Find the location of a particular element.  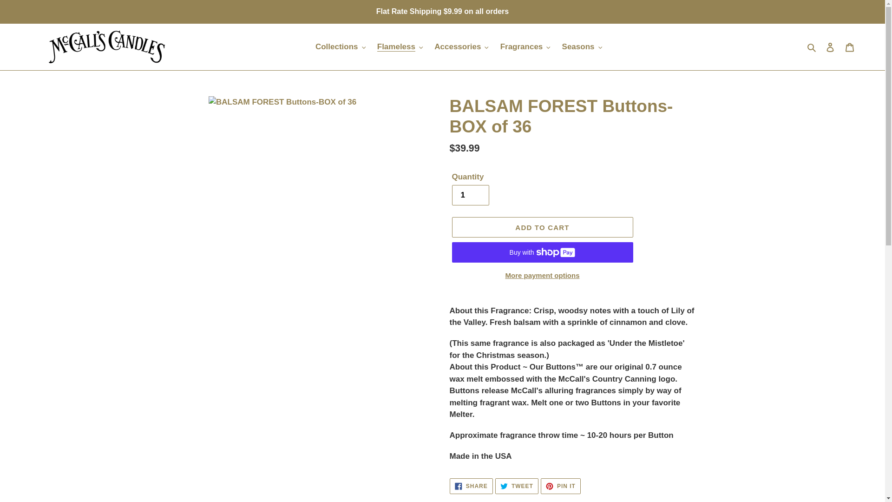

Accessories is located at coordinates (461, 46).